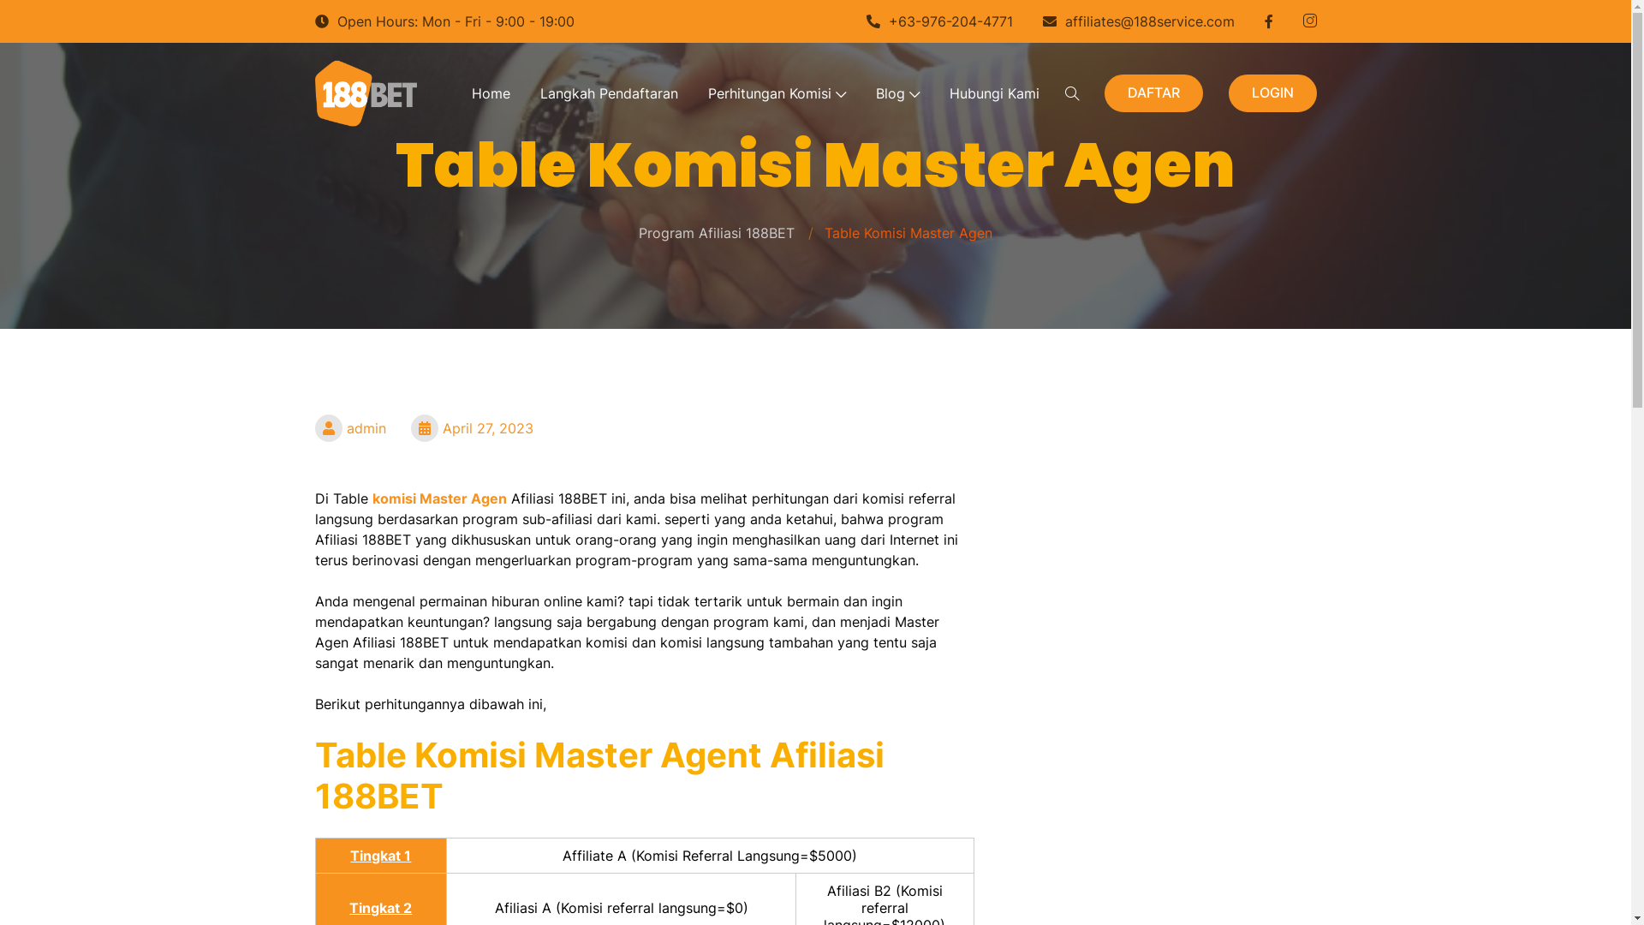  I want to click on Perhitungan Komisi, so click(777, 93).